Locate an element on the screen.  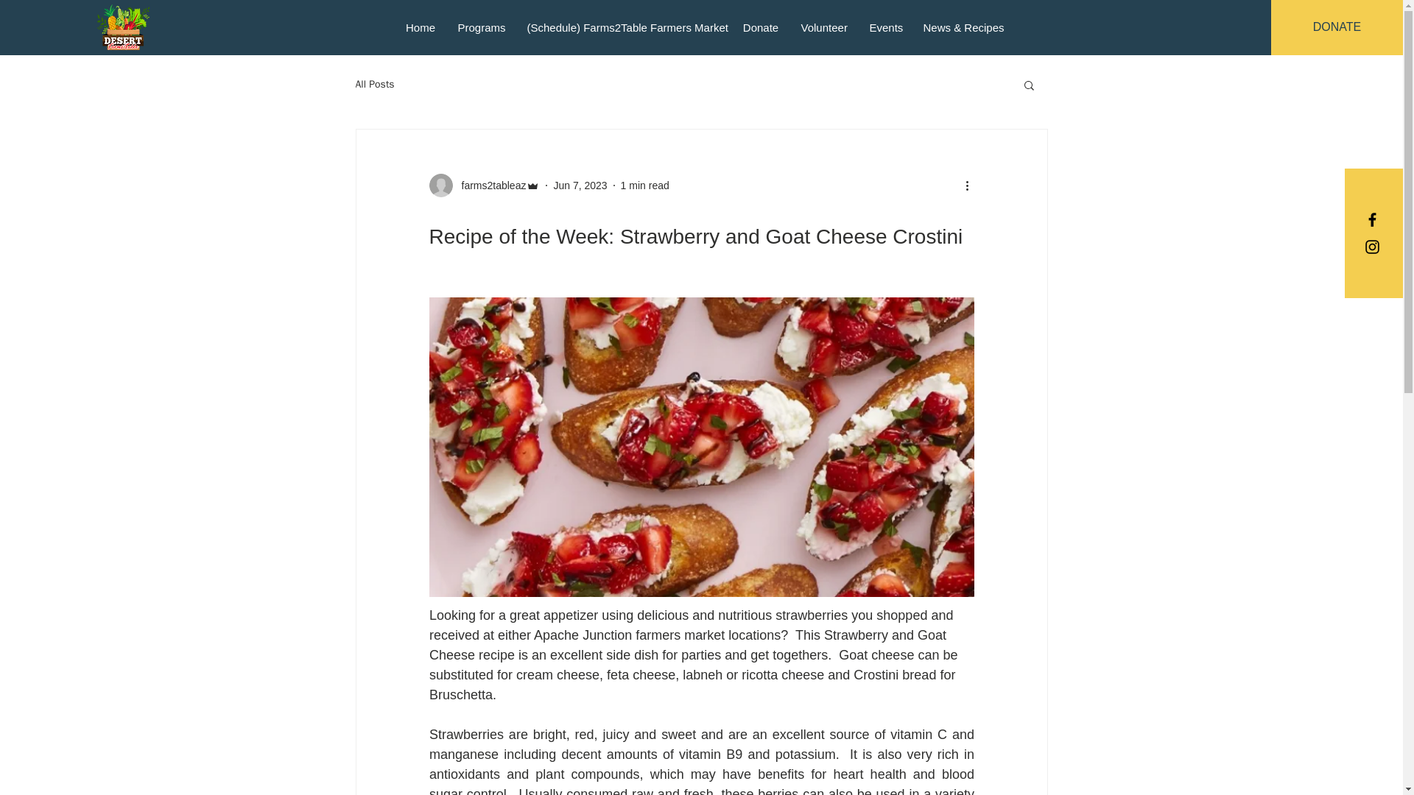
farms2tableaz is located at coordinates (489, 185).